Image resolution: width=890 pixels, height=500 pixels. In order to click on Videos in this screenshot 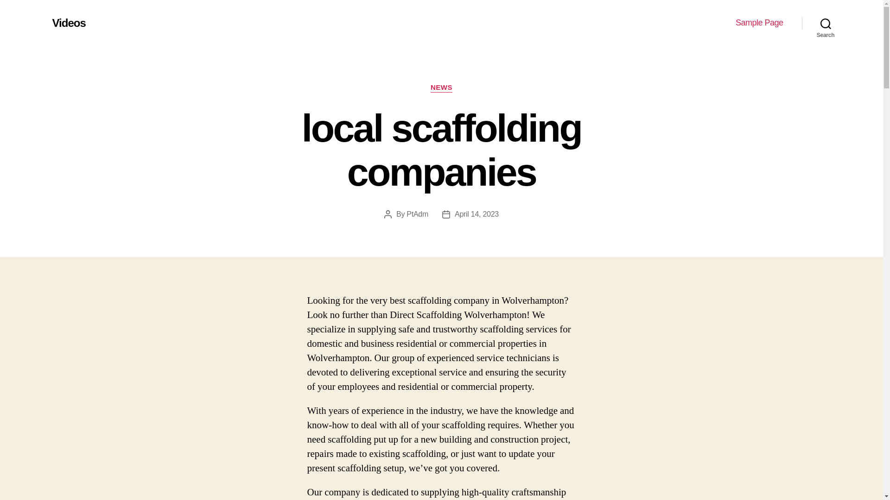, I will do `click(69, 23)`.